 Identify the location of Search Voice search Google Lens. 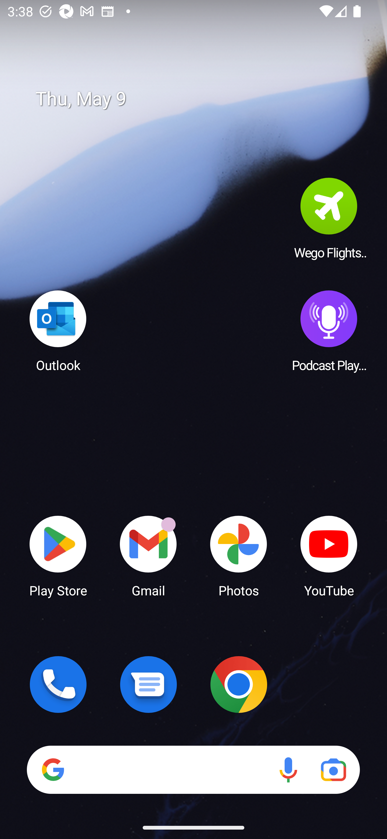
(193, 770).